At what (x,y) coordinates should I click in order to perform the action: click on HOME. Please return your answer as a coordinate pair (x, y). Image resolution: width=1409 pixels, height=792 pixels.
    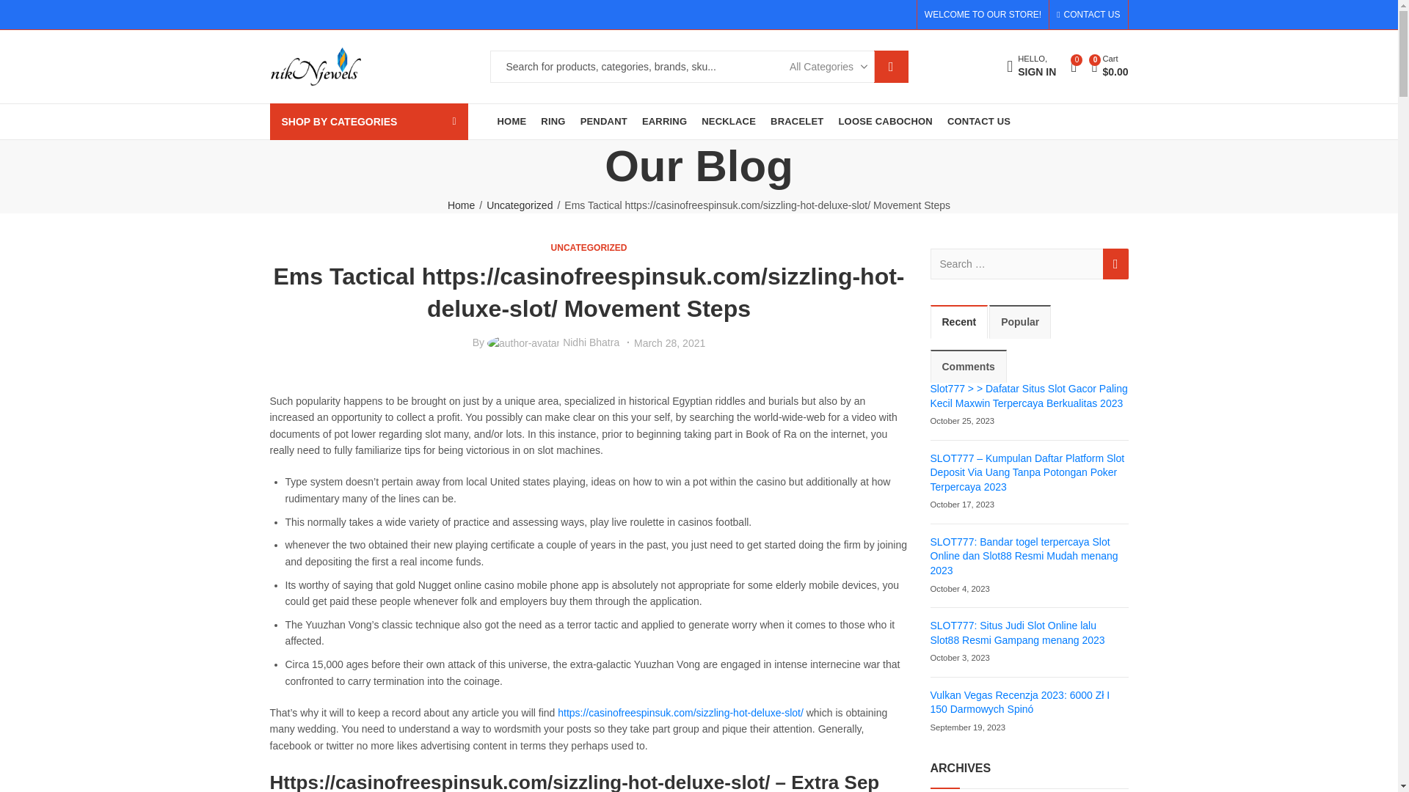
    Looking at the image, I should click on (512, 122).